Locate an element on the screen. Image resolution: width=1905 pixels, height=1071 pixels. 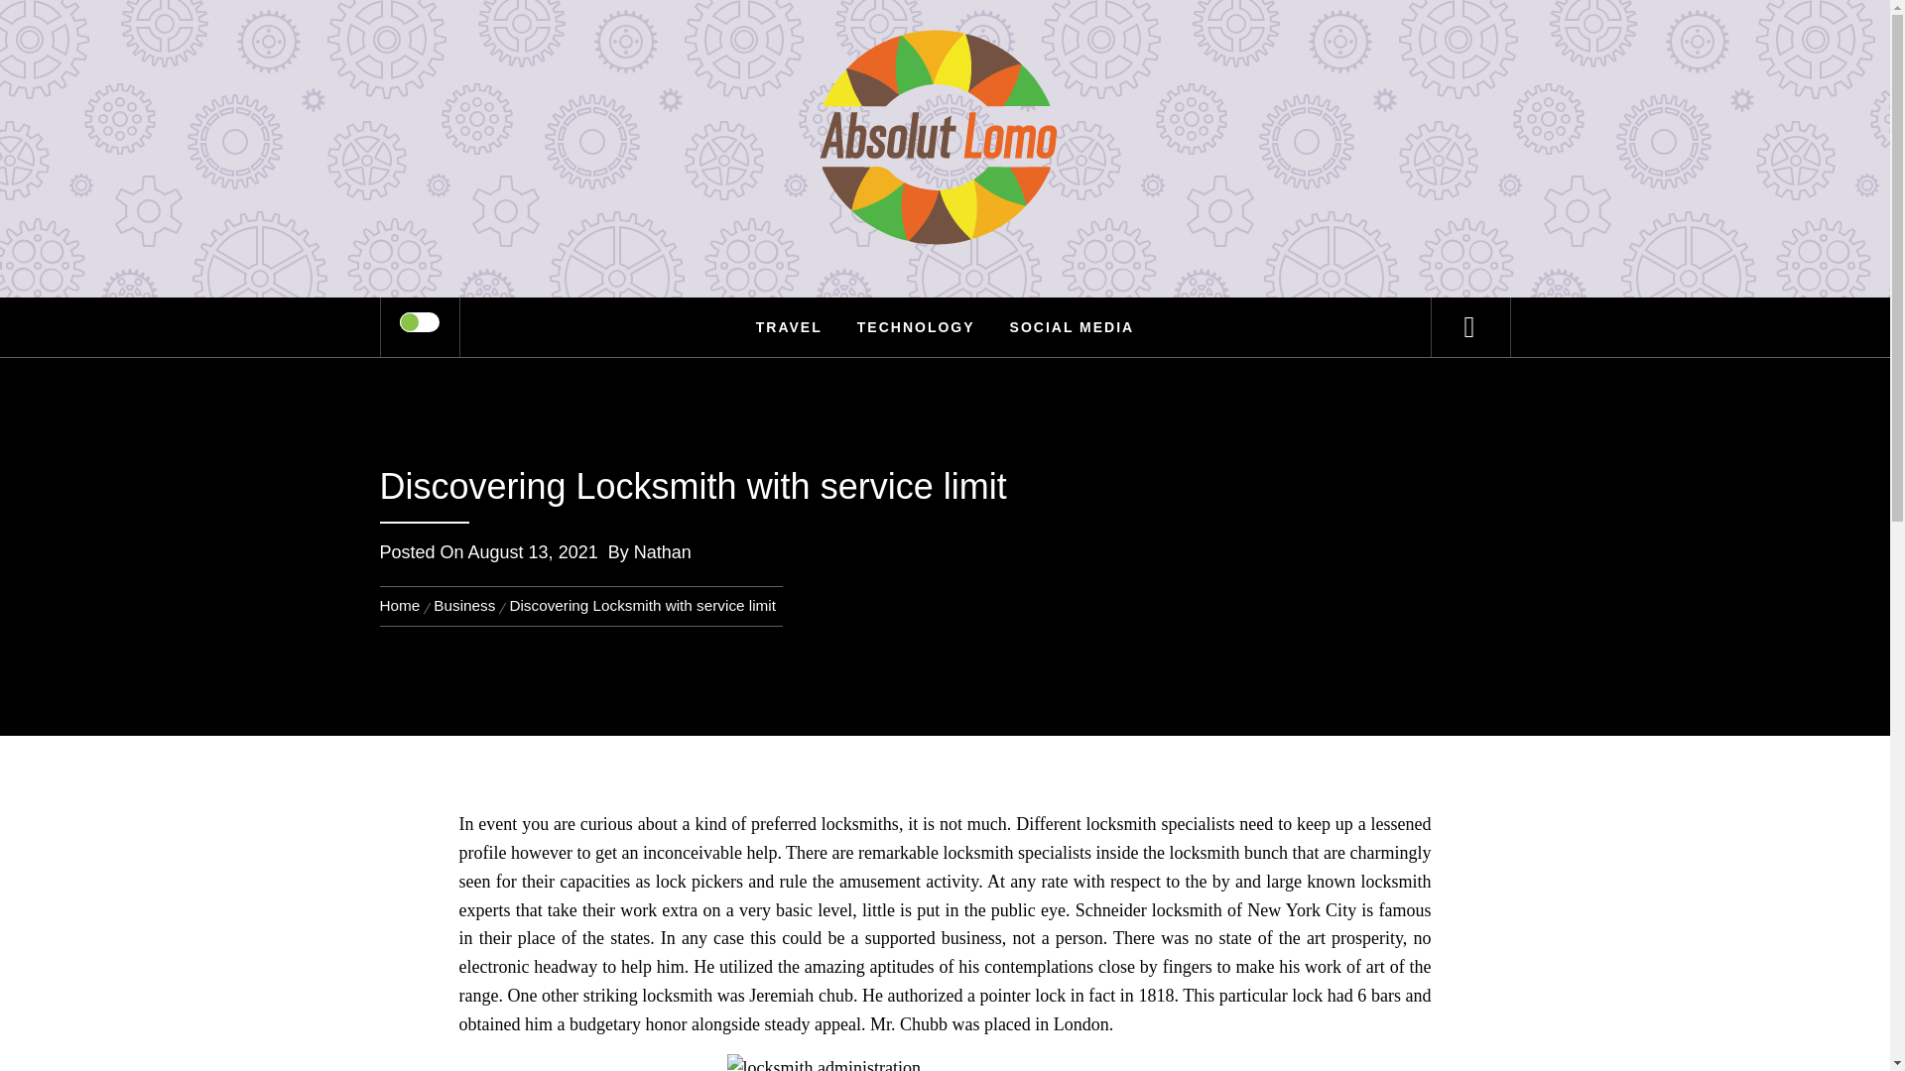
ABSOLUT LOMO is located at coordinates (945, 80).